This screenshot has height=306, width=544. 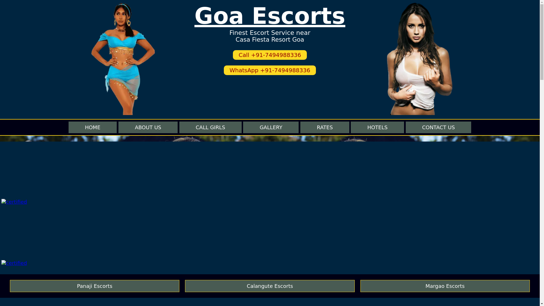 I want to click on CONTACT US, so click(x=439, y=127).